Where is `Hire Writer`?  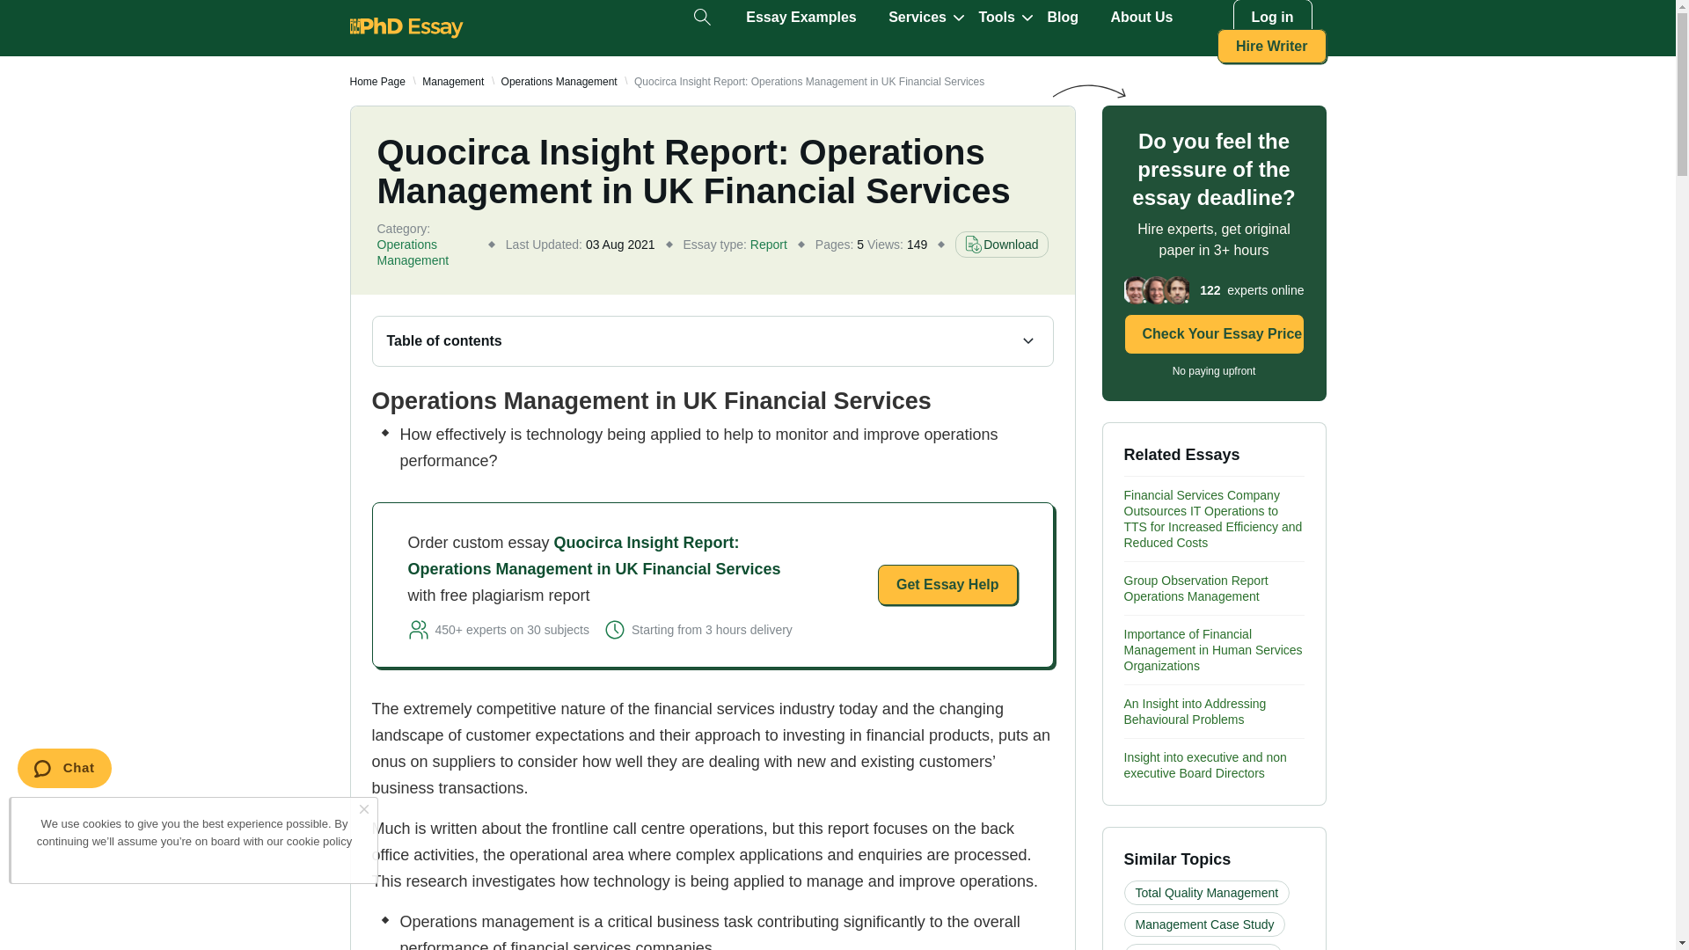 Hire Writer is located at coordinates (1272, 46).